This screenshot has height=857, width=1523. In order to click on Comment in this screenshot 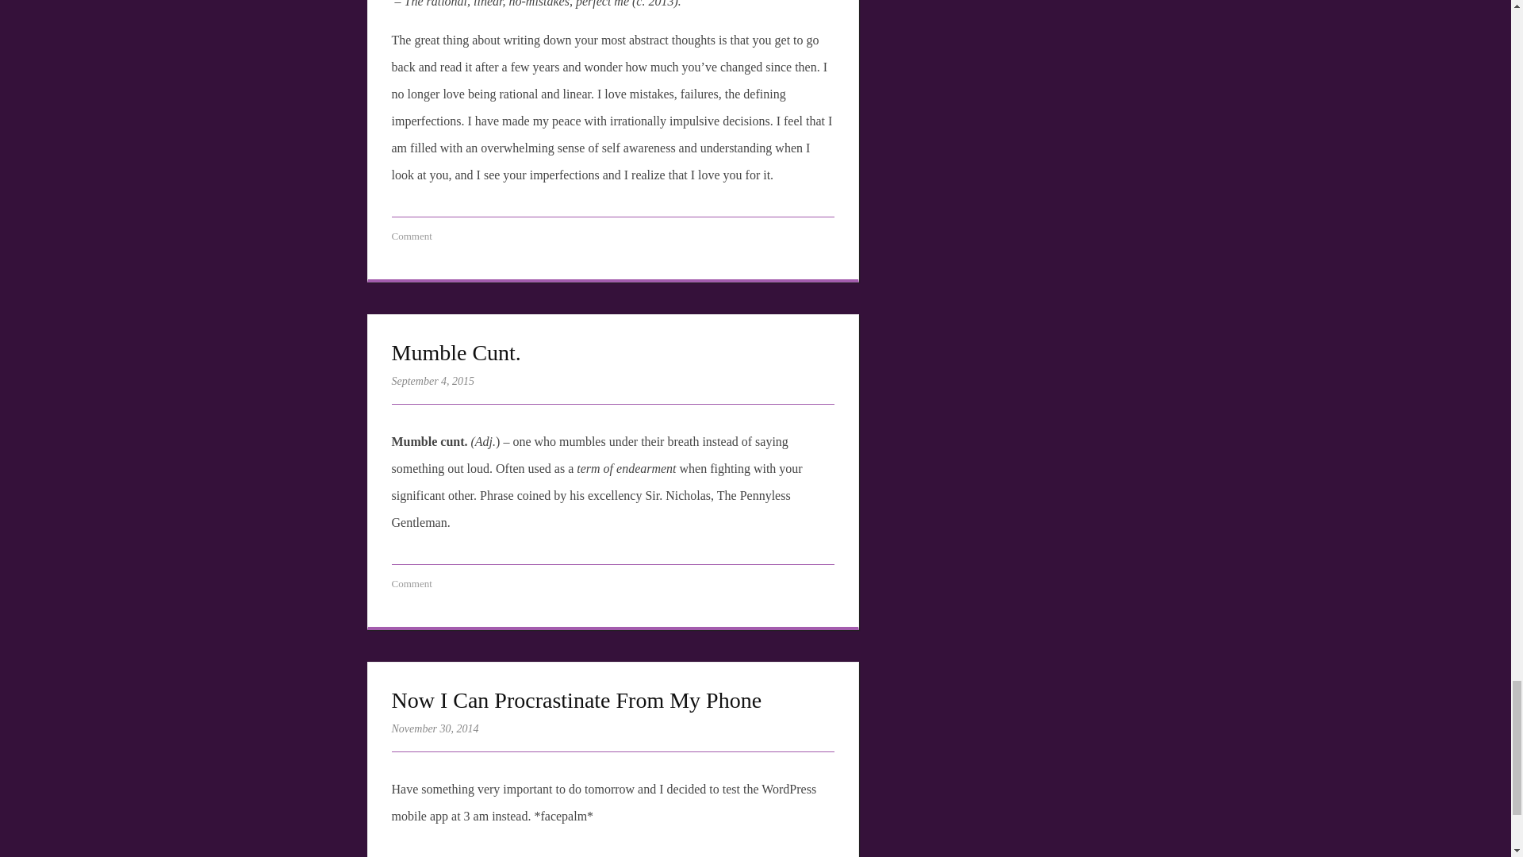, I will do `click(412, 583)`.